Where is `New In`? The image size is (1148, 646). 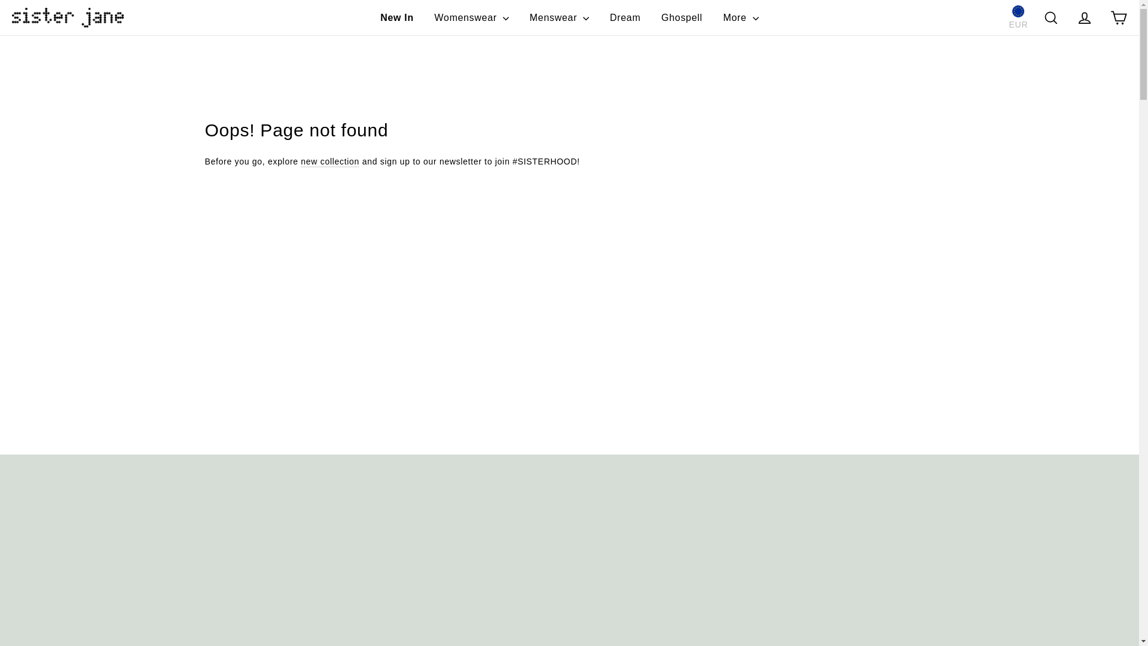 New In is located at coordinates (396, 17).